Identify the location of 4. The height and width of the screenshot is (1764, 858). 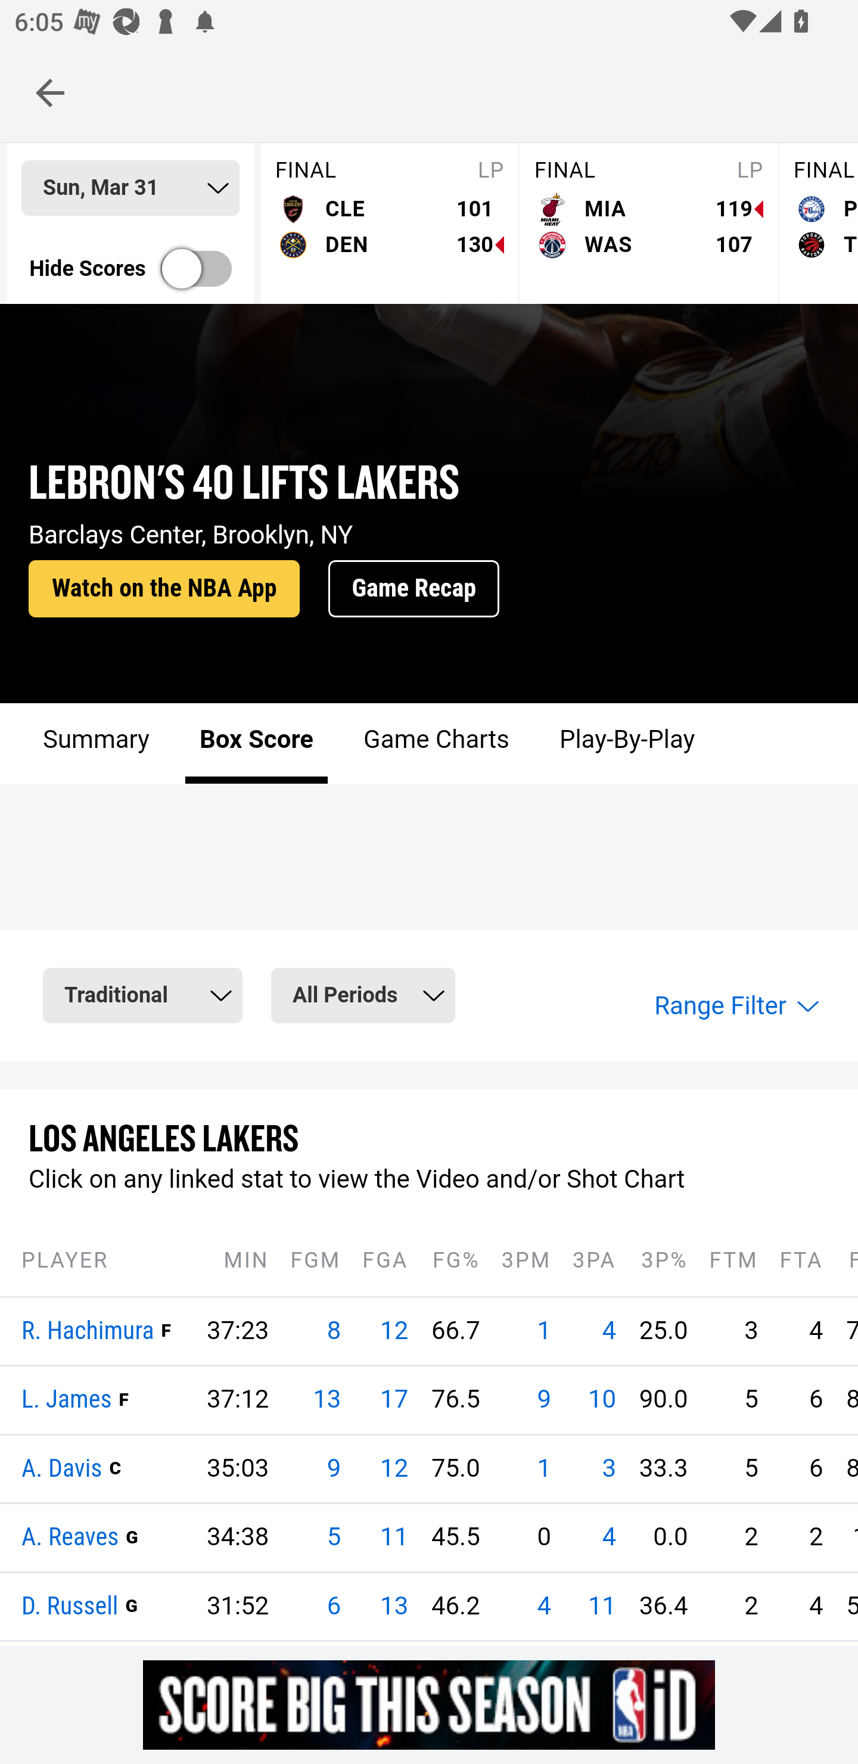
(608, 1331).